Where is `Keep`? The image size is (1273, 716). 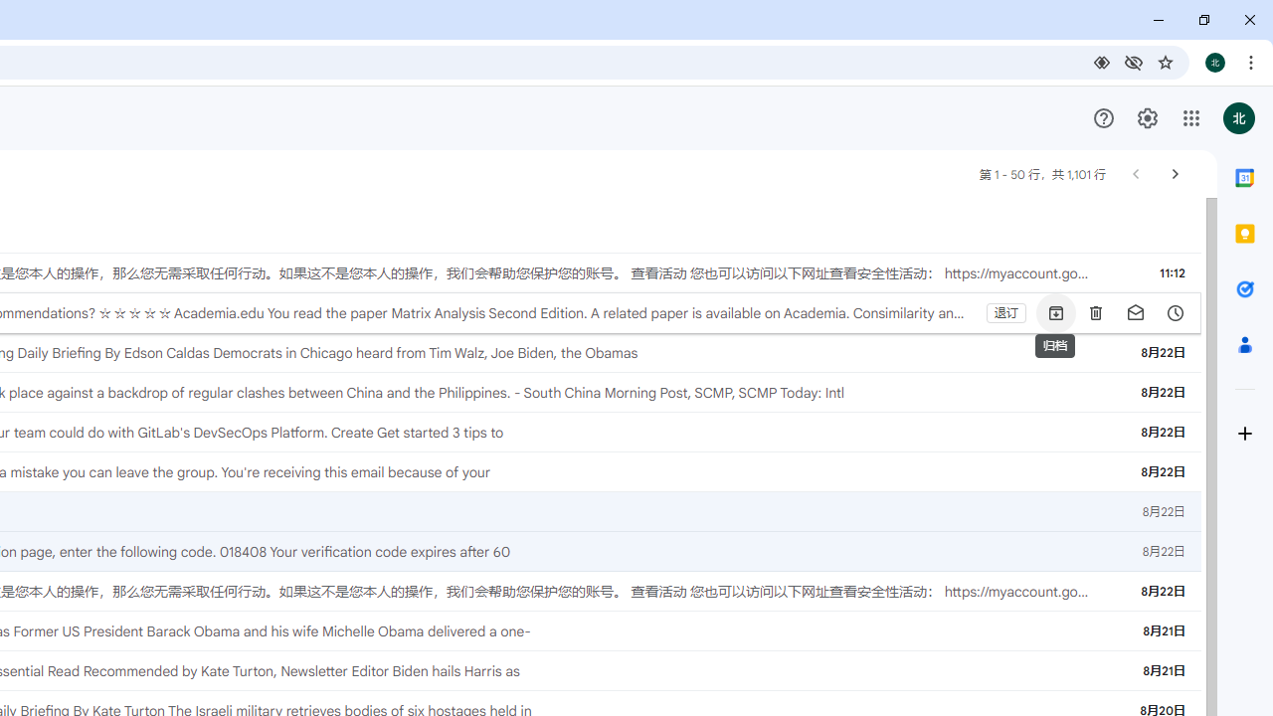 Keep is located at coordinates (1245, 233).